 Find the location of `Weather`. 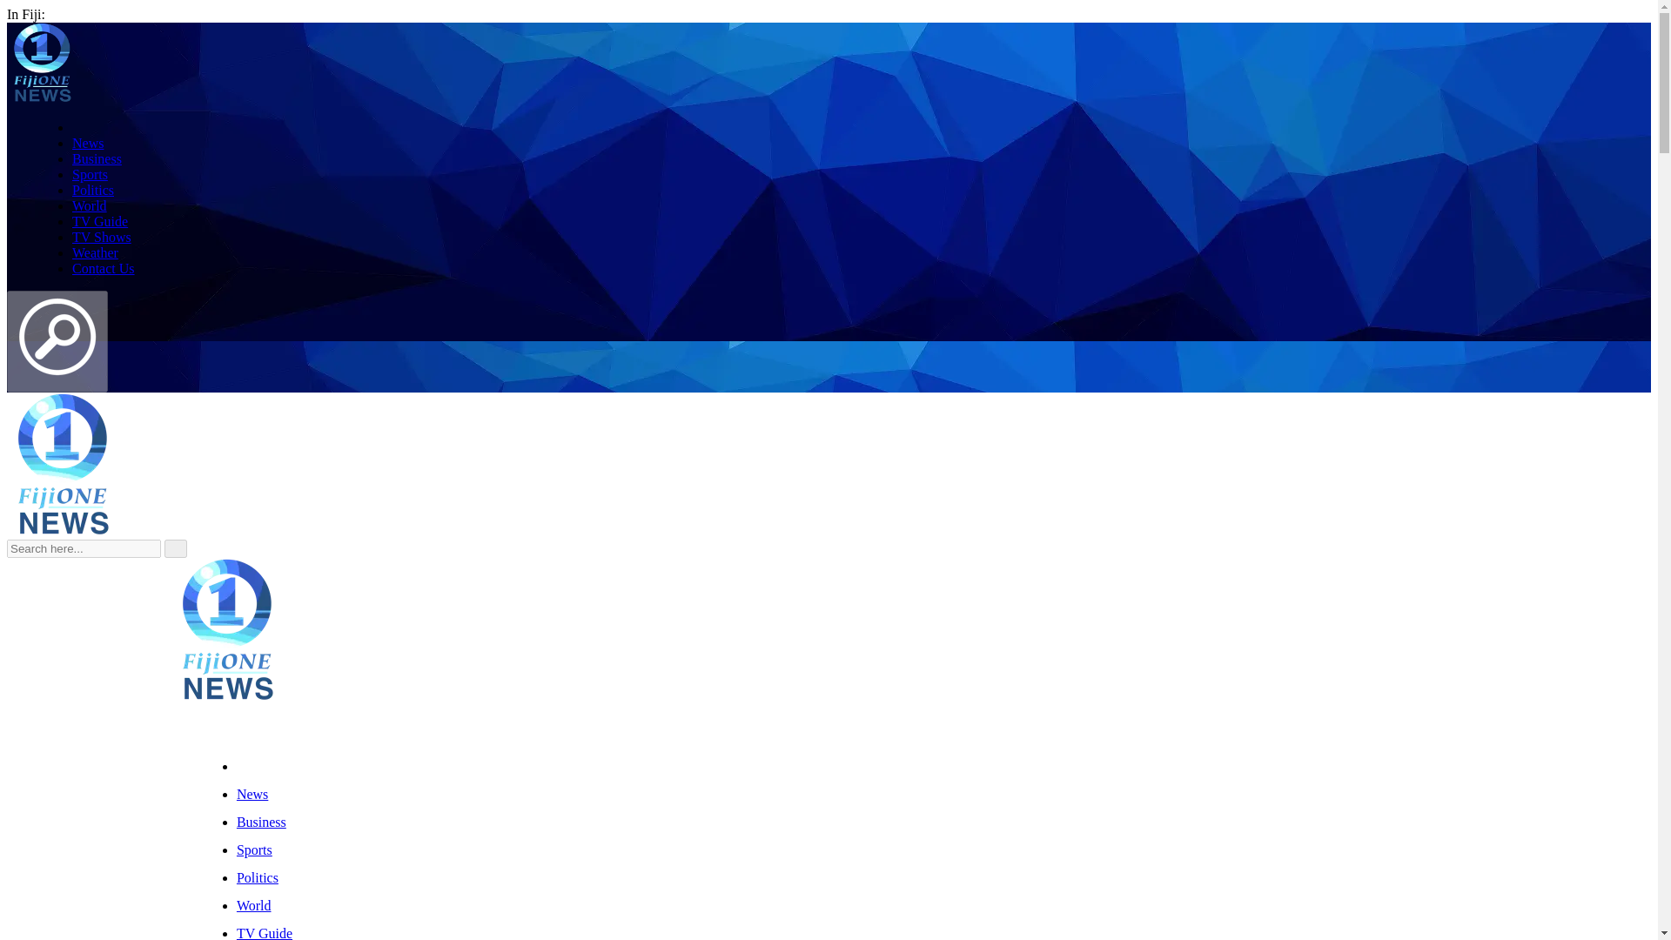

Weather is located at coordinates (95, 252).